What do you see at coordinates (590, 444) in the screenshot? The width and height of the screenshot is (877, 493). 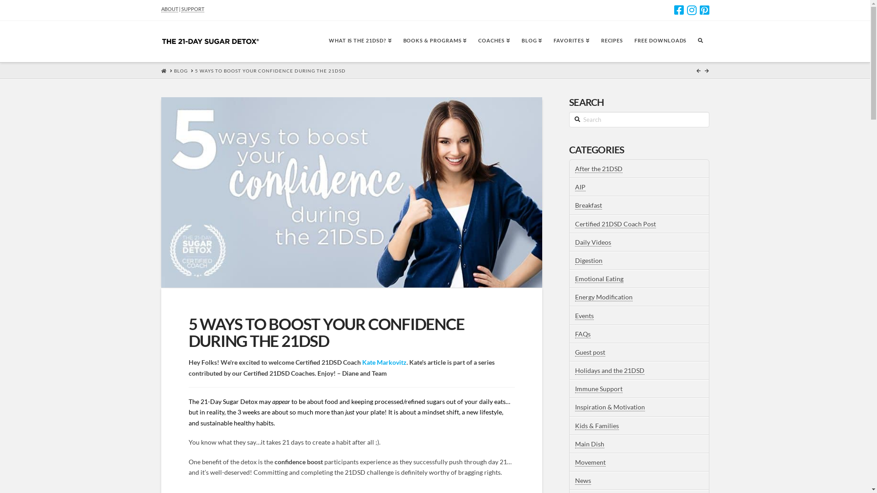 I see `Main Dish` at bounding box center [590, 444].